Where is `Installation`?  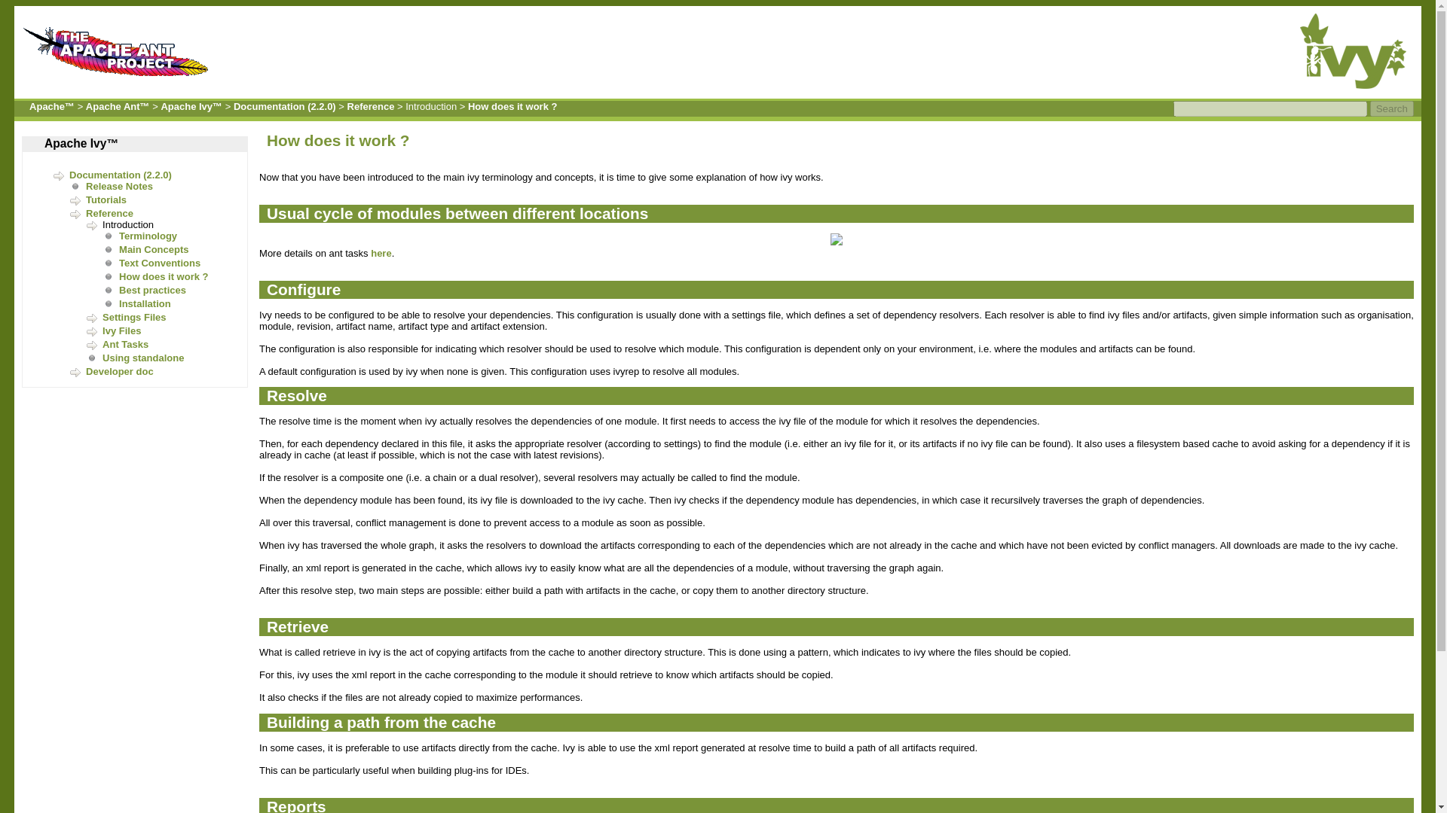
Installation is located at coordinates (145, 304).